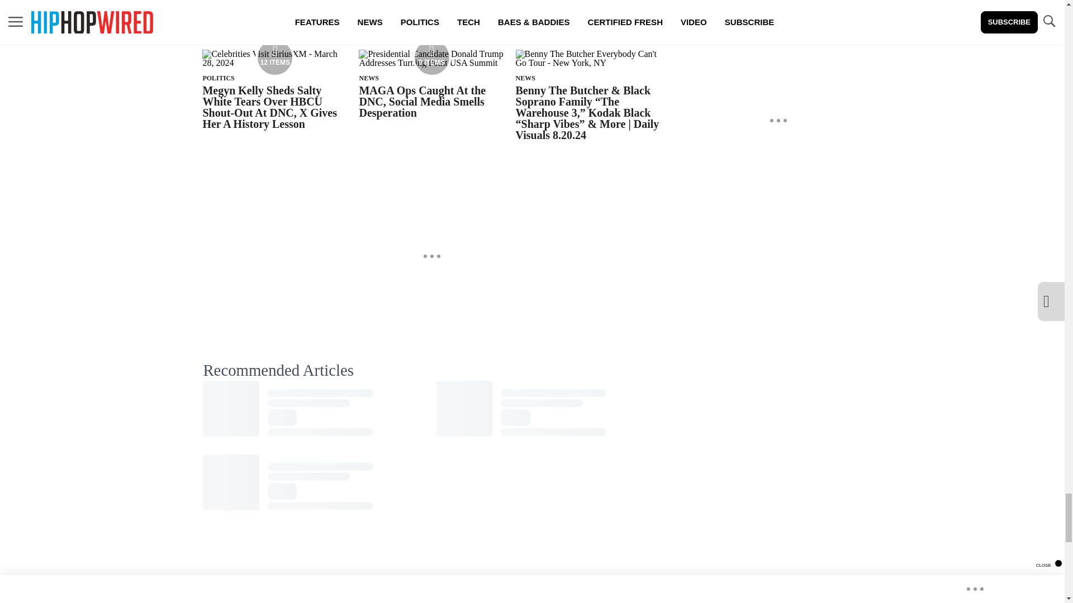 This screenshot has width=1073, height=603. Describe the element at coordinates (428, 17) in the screenshot. I see `Democrats Transform Convention Roll Call, Lil Jon Popped Out` at that location.